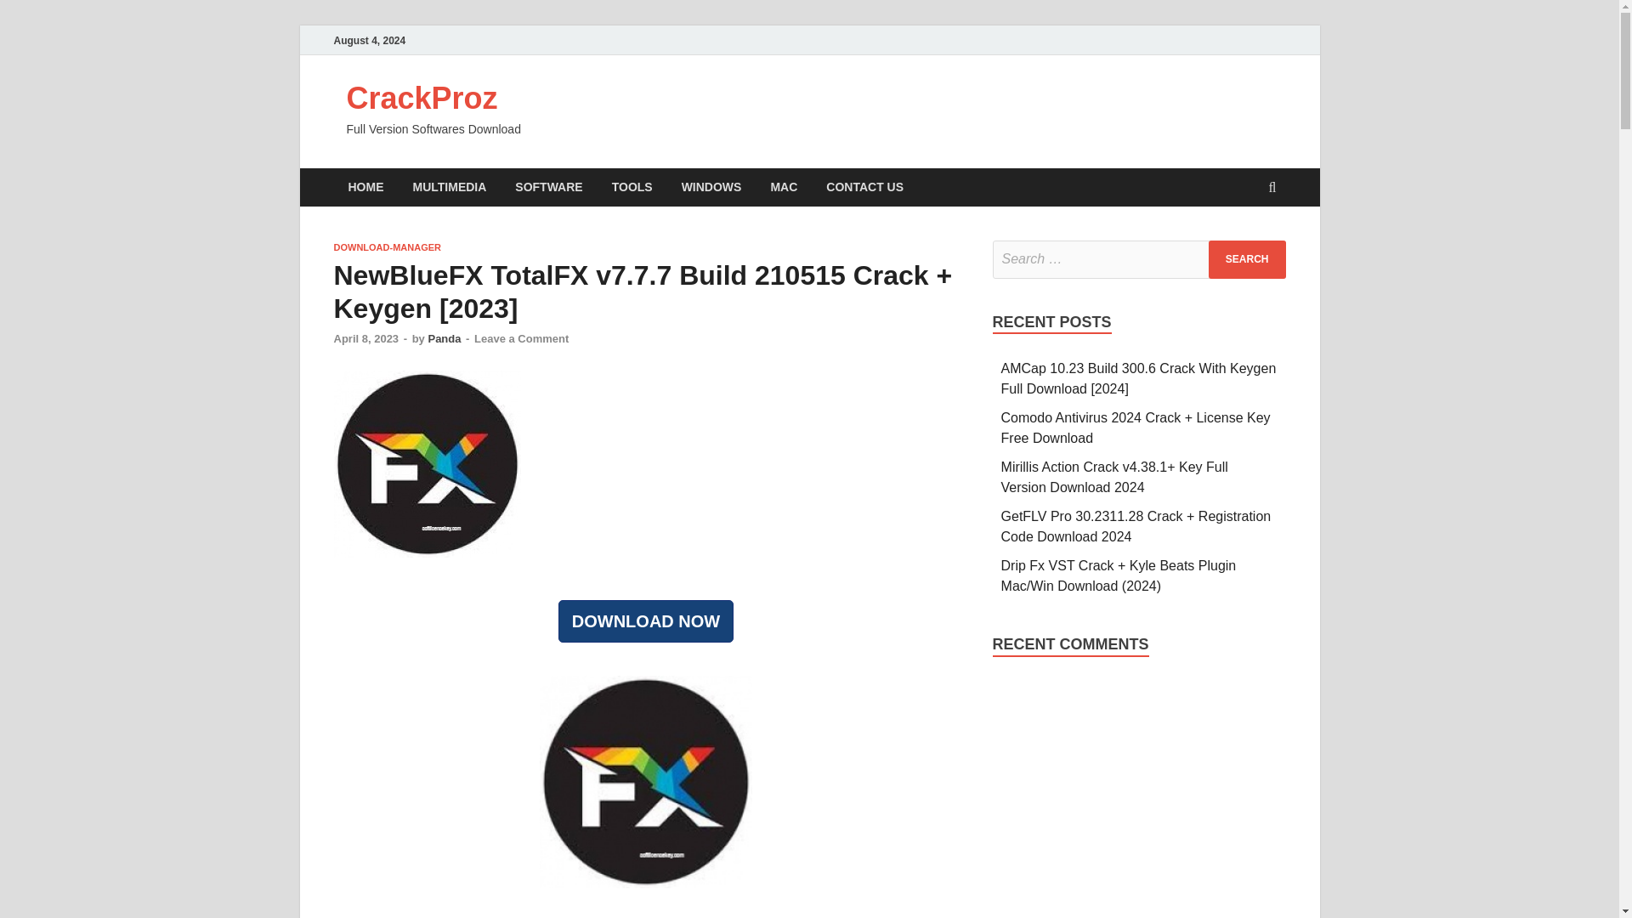 The height and width of the screenshot is (918, 1632). I want to click on DOWNLOAD-MANAGER, so click(386, 247).